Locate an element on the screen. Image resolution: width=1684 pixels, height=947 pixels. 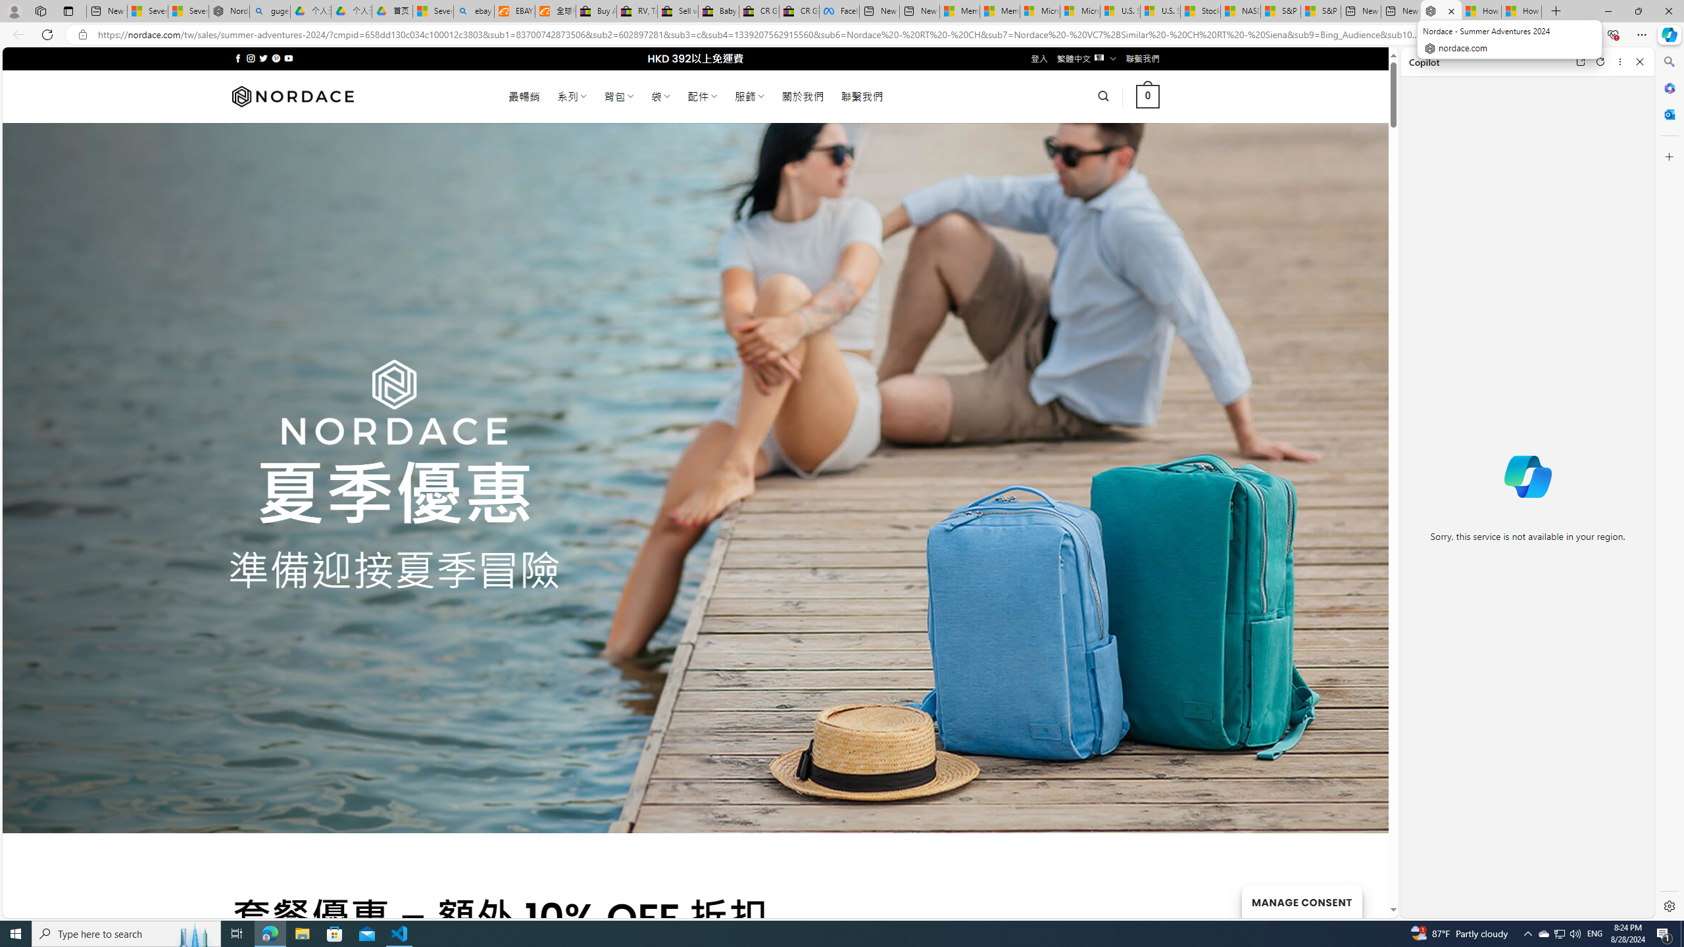
Follow on Pinterest is located at coordinates (275, 58).